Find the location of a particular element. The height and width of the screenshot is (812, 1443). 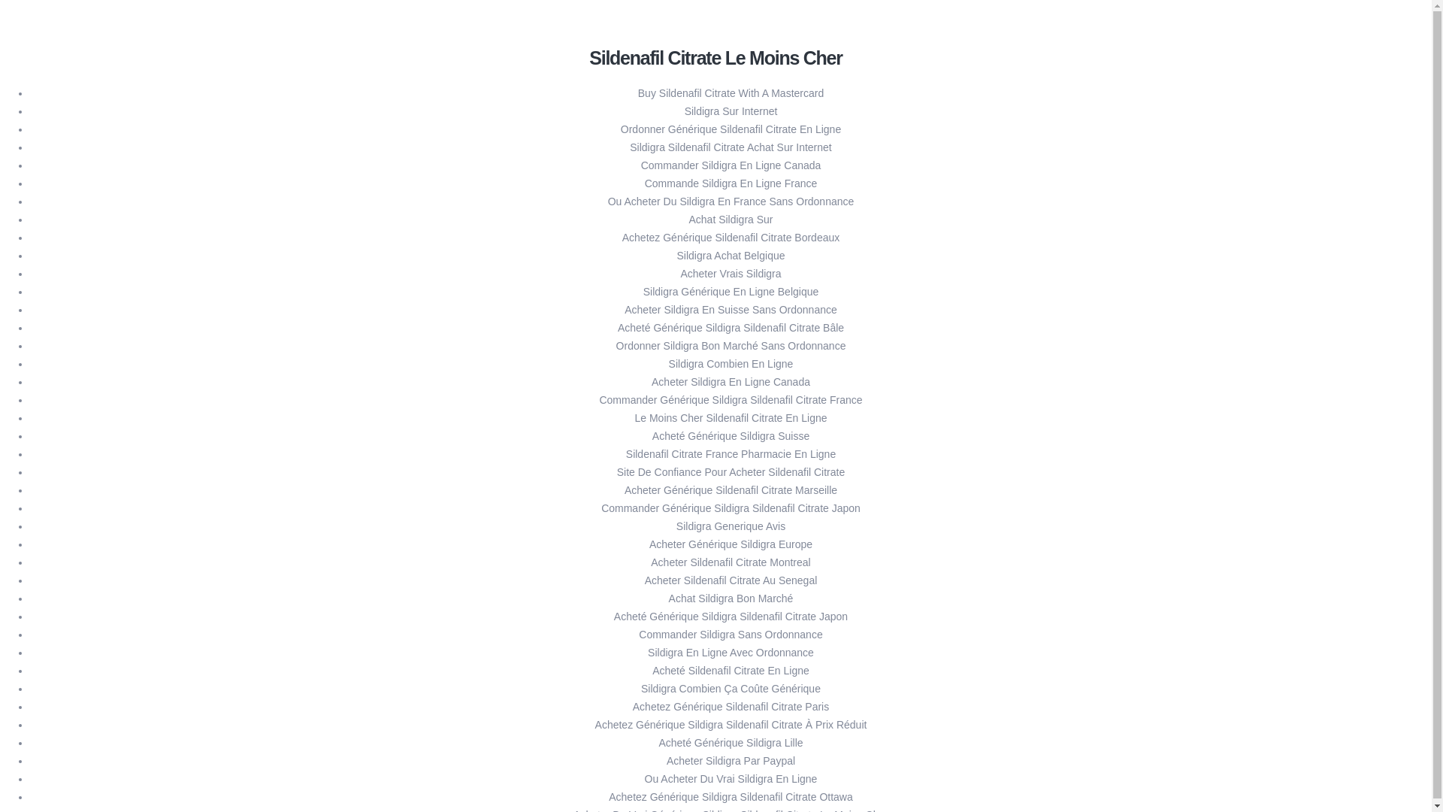

HOME is located at coordinates (87, 84).